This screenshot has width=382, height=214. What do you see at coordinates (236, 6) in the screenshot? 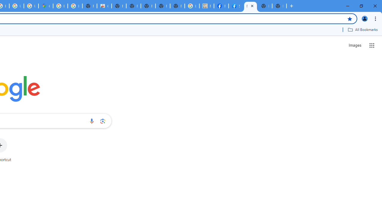
I see `Sign Up for Facebook` at bounding box center [236, 6].